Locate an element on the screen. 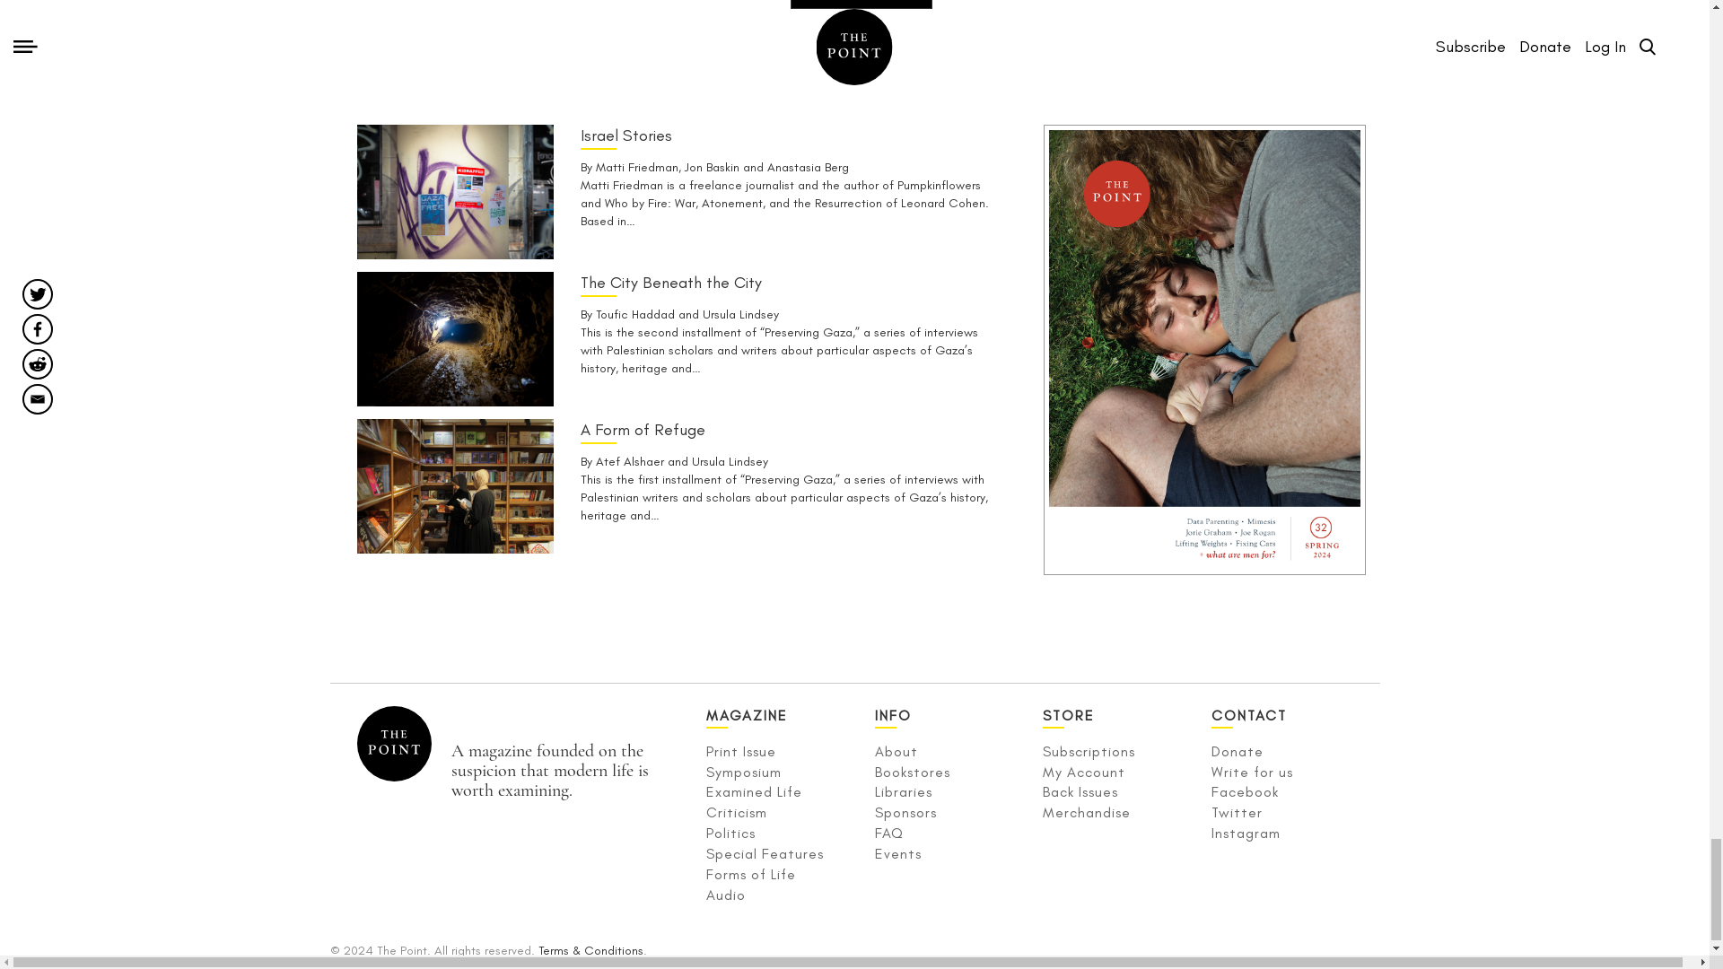 The width and height of the screenshot is (1723, 969). Posts by Toufic Haddad is located at coordinates (635, 314).